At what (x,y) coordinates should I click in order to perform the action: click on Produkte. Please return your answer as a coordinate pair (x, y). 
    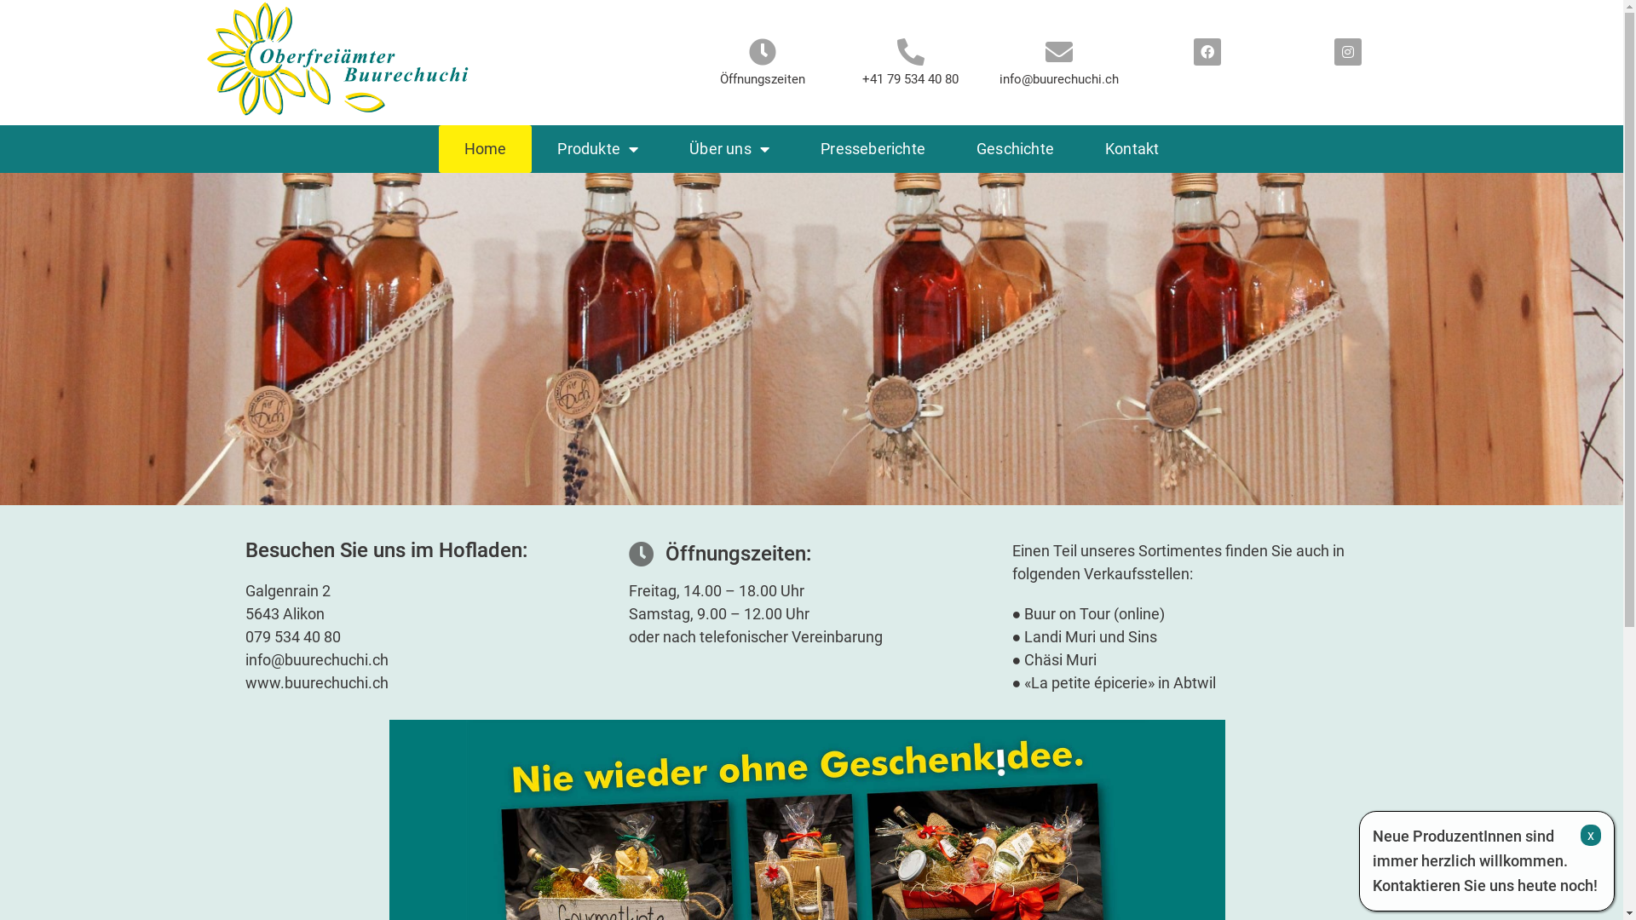
    Looking at the image, I should click on (598, 149).